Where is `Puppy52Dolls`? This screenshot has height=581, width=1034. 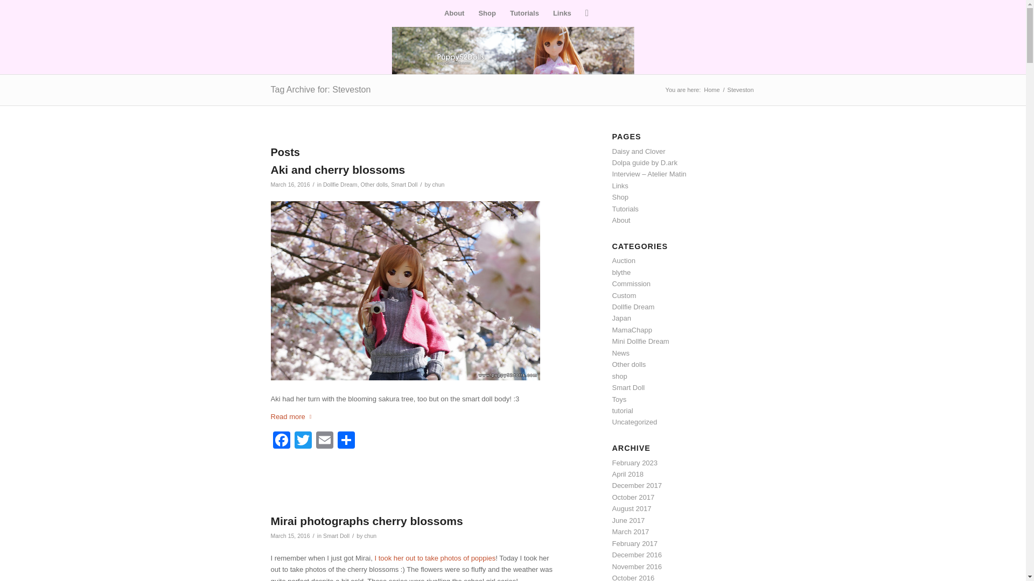 Puppy52Dolls is located at coordinates (711, 89).